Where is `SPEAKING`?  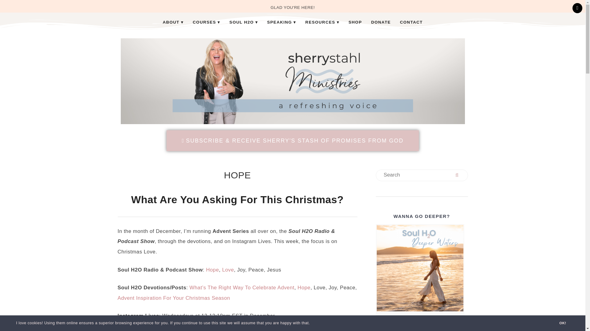
SPEAKING is located at coordinates (281, 22).